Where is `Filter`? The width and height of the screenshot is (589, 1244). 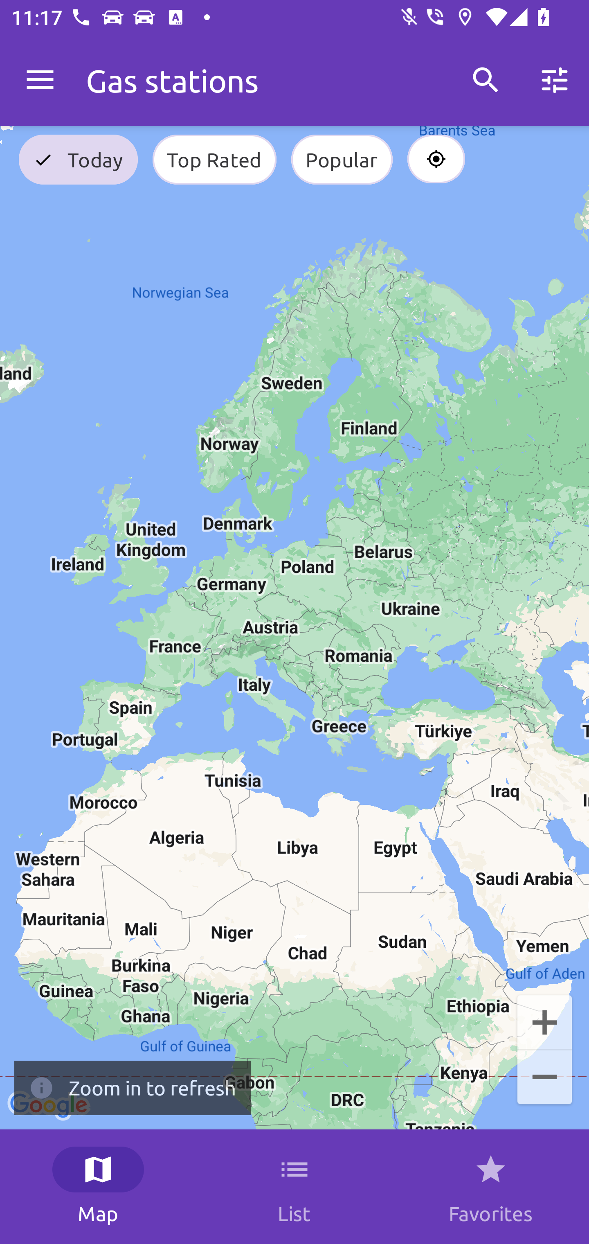 Filter is located at coordinates (555, 80).